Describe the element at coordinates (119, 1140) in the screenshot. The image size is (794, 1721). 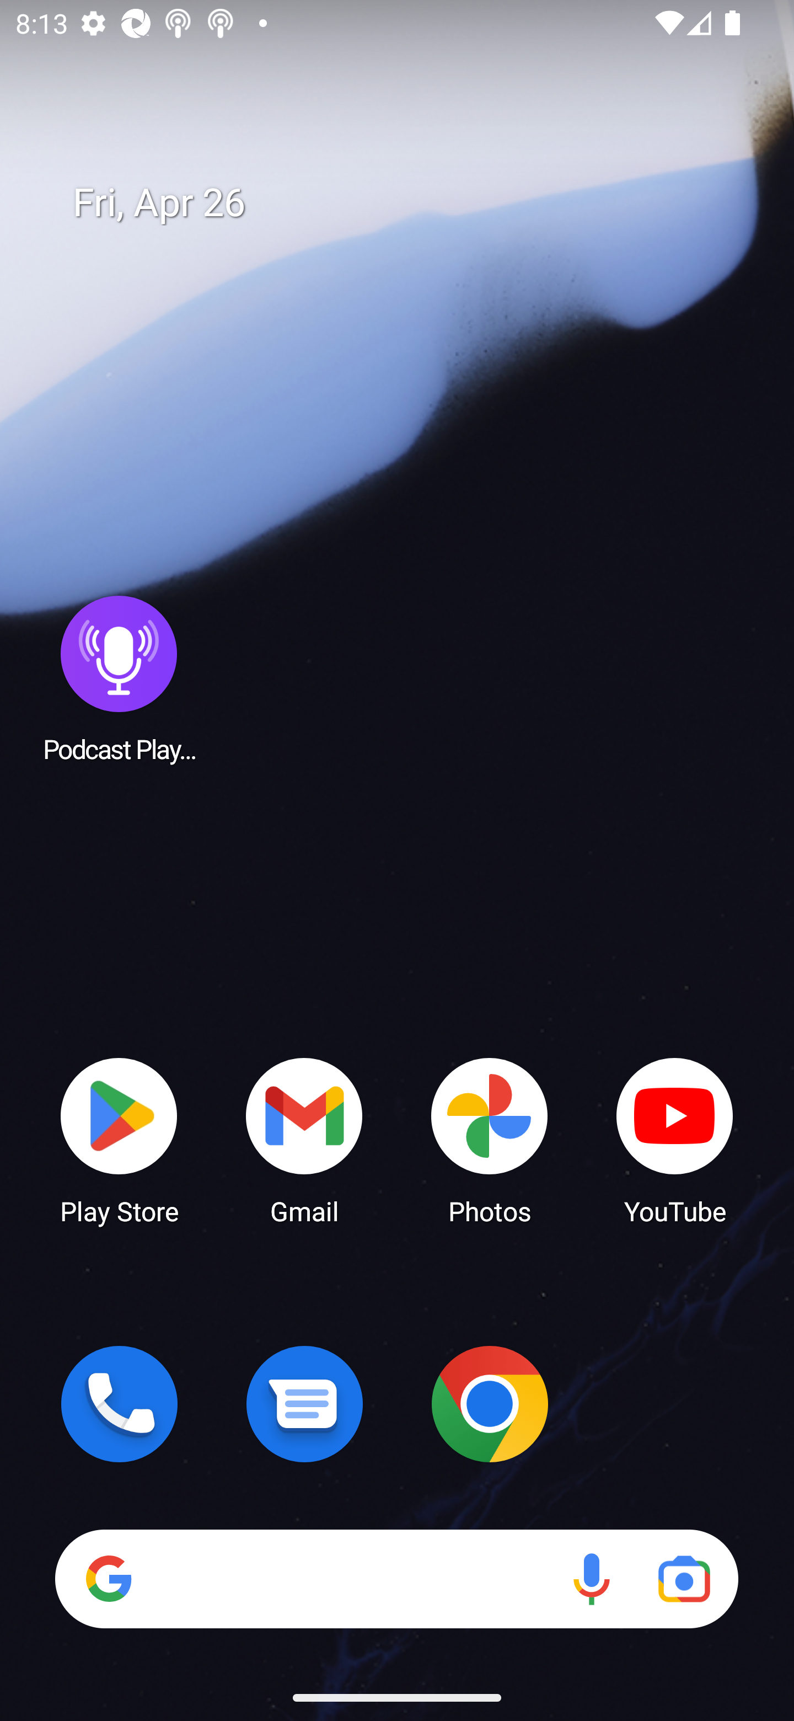
I see `Play Store` at that location.